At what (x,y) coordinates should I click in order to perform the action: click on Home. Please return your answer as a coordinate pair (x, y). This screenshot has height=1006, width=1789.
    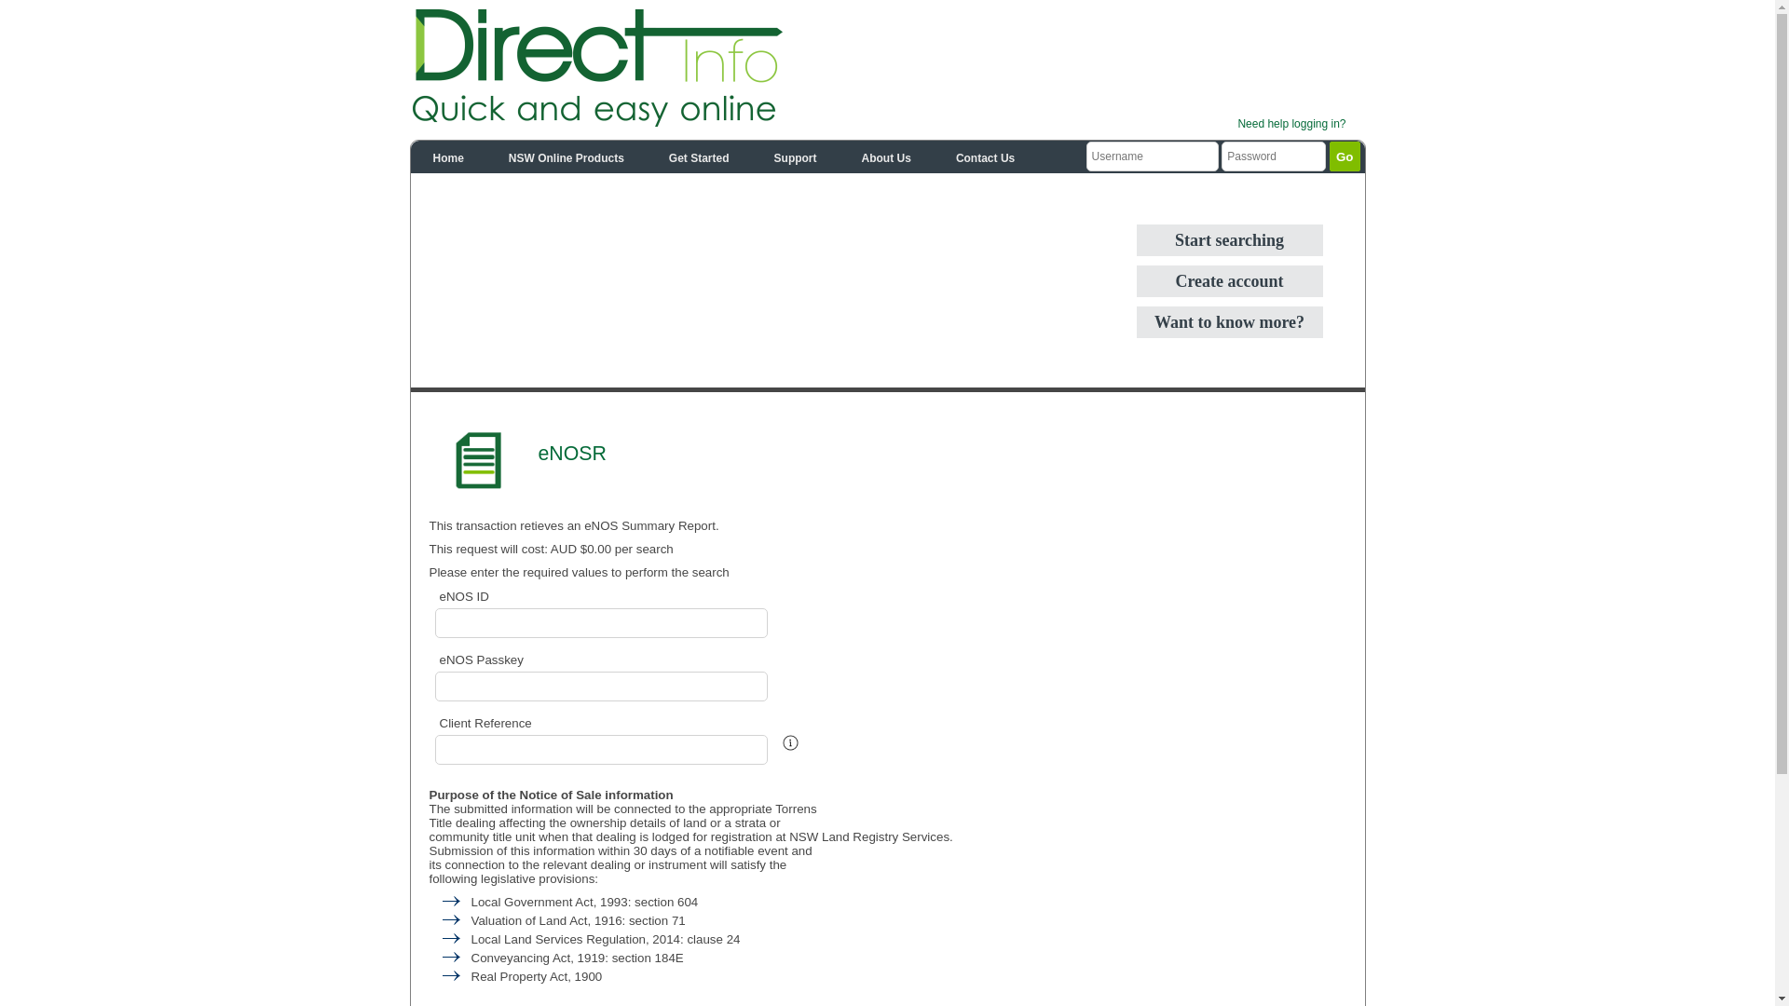
    Looking at the image, I should click on (447, 156).